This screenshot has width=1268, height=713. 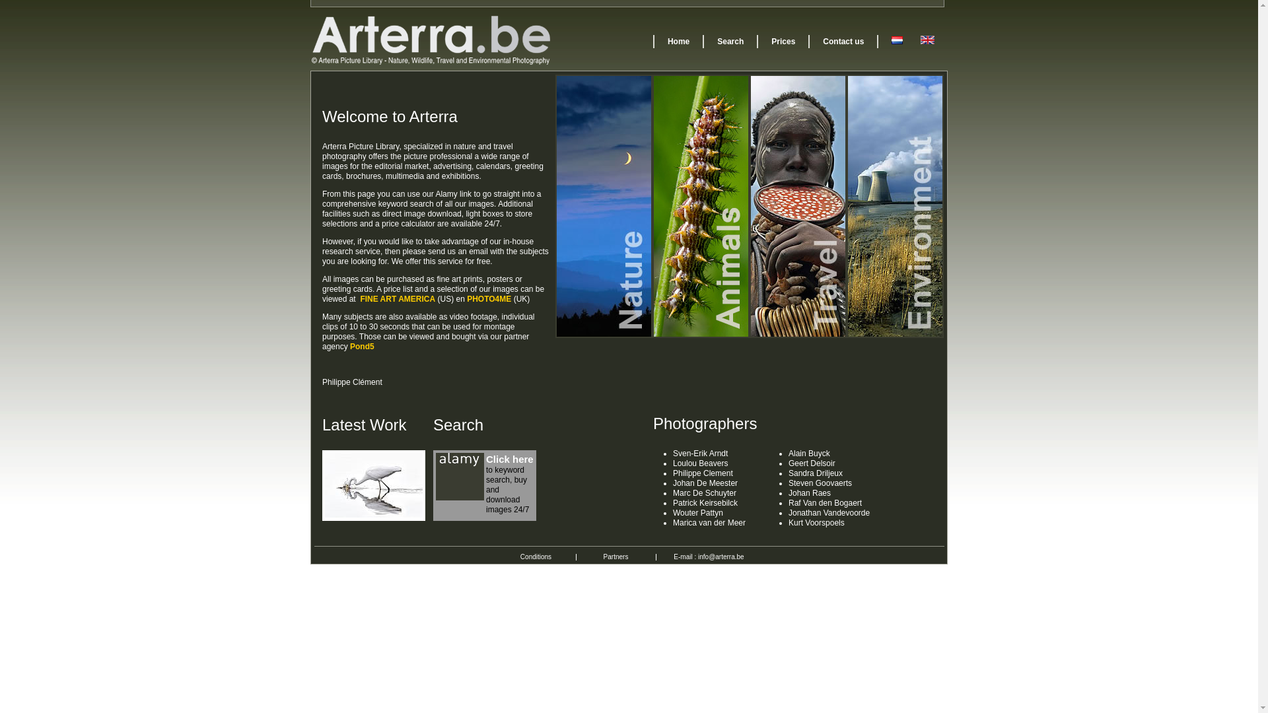 What do you see at coordinates (489, 299) in the screenshot?
I see `PHOTO4ME` at bounding box center [489, 299].